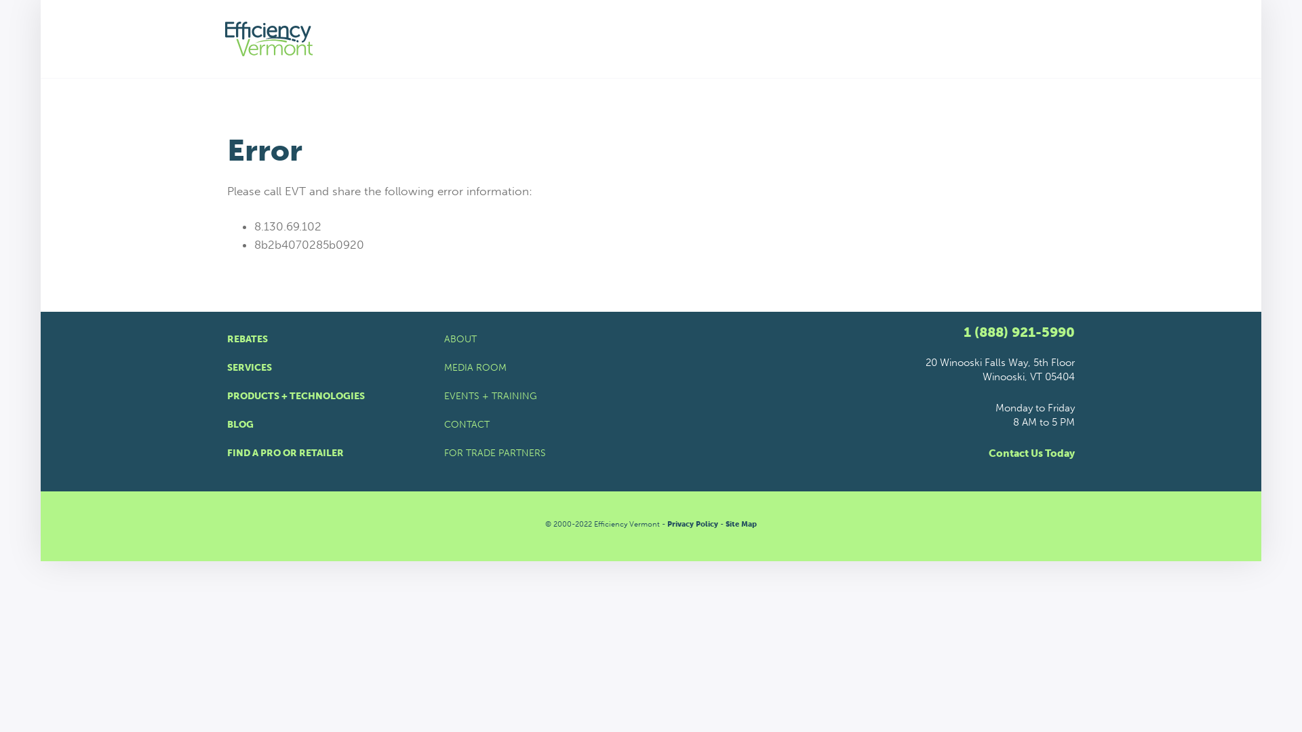 The height and width of the screenshot is (732, 1302). Describe the element at coordinates (325, 424) in the screenshot. I see `BLOG` at that location.